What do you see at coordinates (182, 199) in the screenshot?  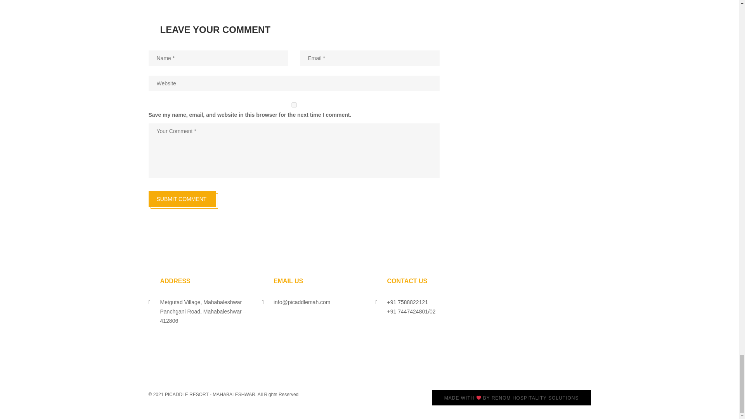 I see `Submit Comment ` at bounding box center [182, 199].